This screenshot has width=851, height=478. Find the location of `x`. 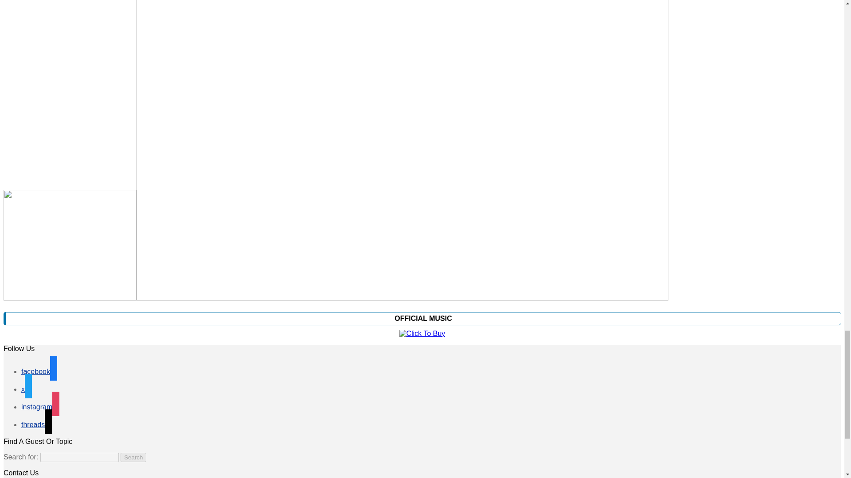

x is located at coordinates (27, 389).